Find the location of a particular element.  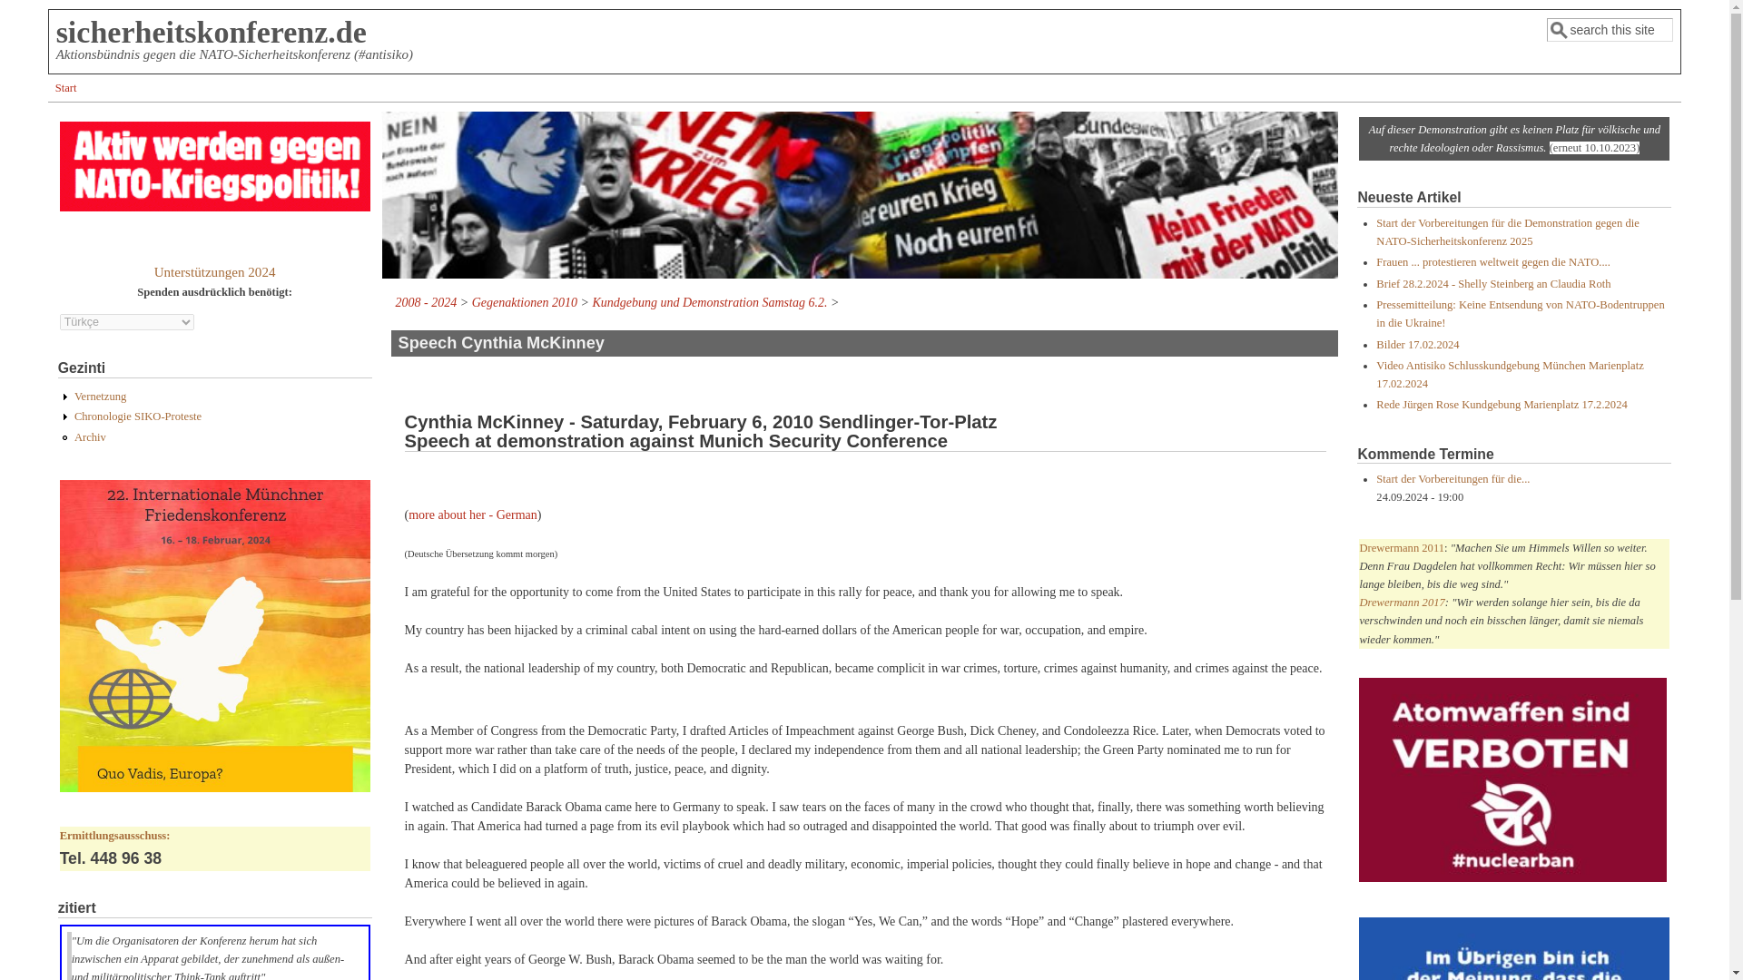

Zusammenarbeit im Web mit Anderen is located at coordinates (100, 396).